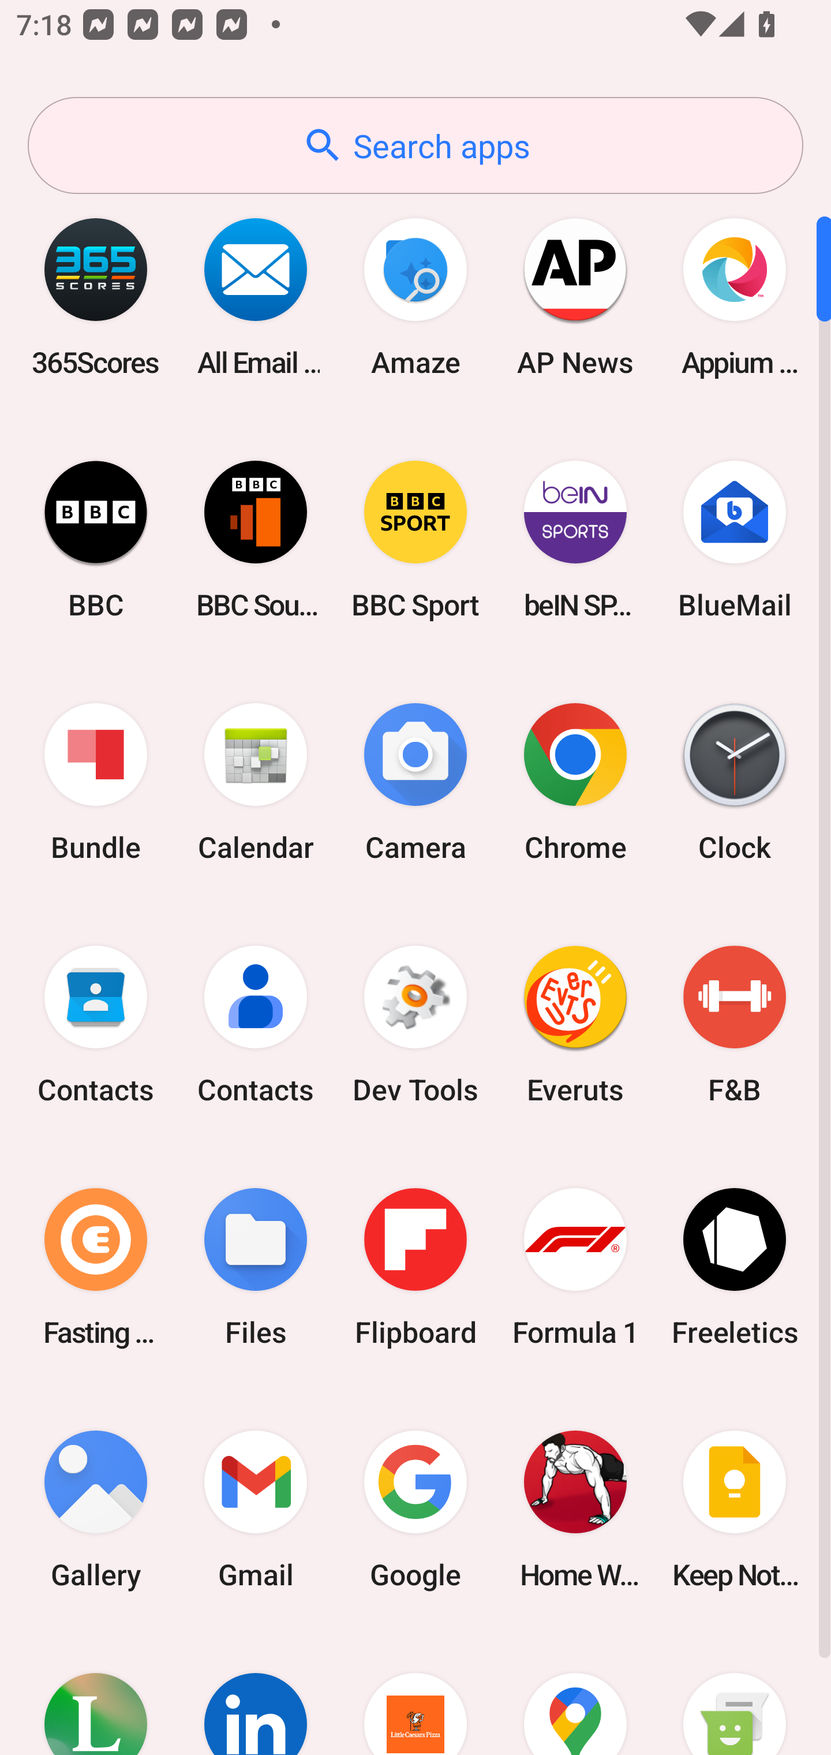 This screenshot has height=1755, width=831. What do you see at coordinates (735, 1693) in the screenshot?
I see `Messaging` at bounding box center [735, 1693].